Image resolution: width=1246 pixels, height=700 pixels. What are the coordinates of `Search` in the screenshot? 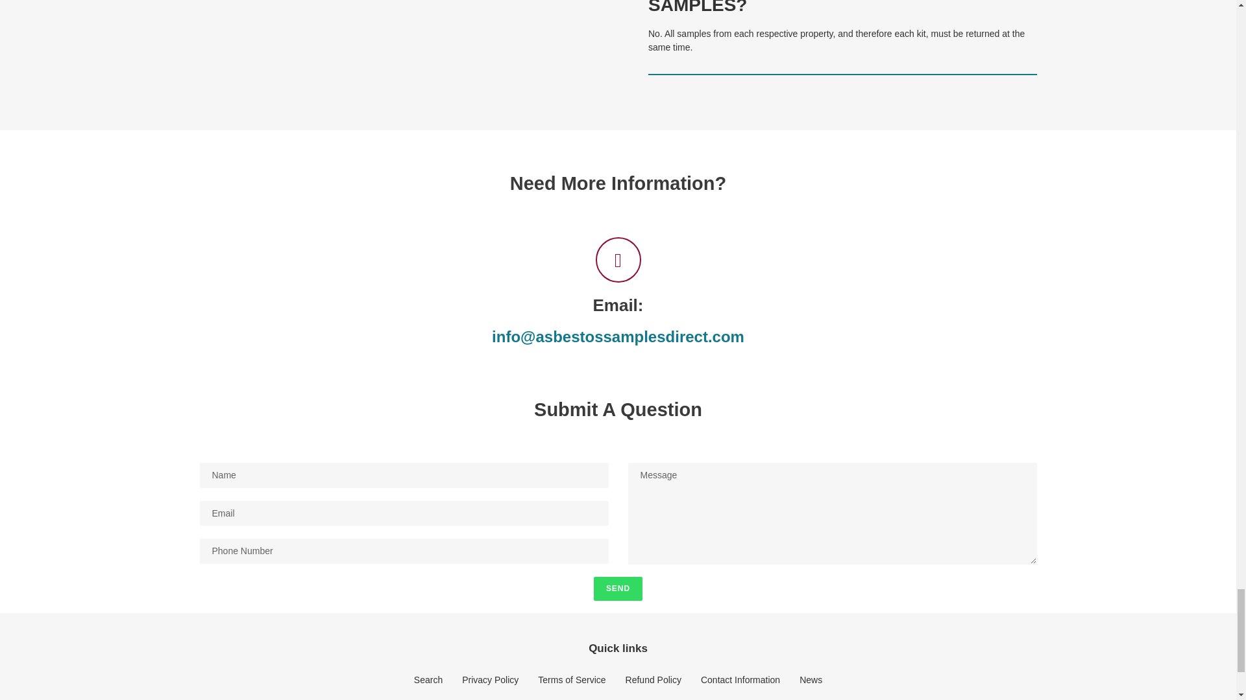 It's located at (428, 680).